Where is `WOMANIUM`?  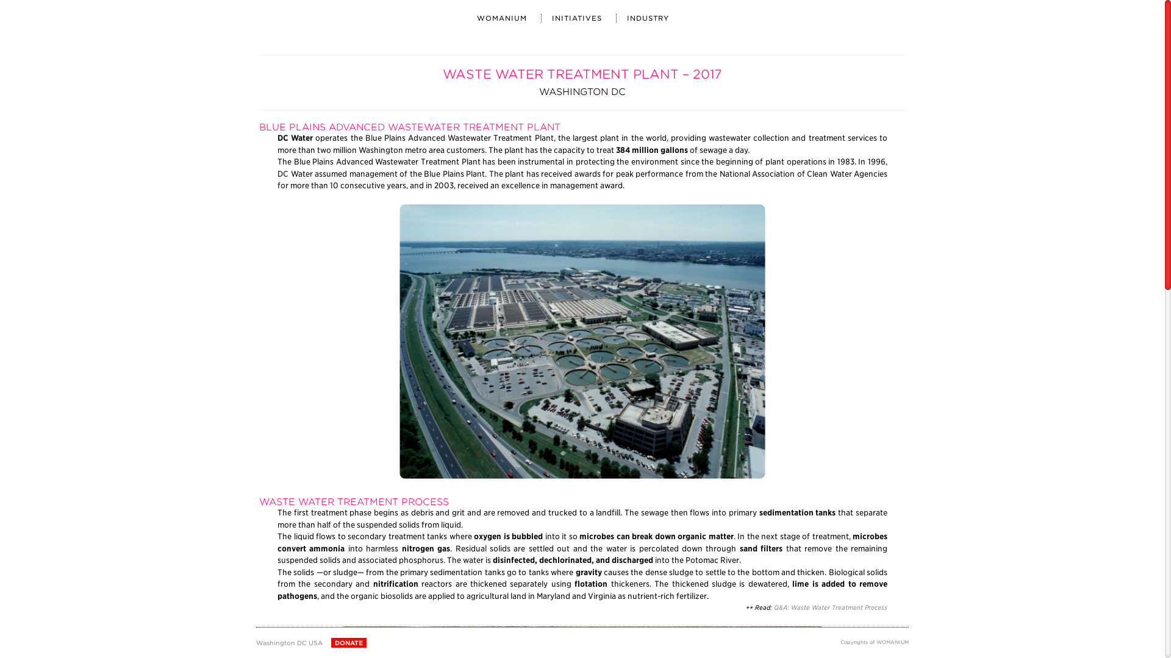 WOMANIUM is located at coordinates (501, 17).